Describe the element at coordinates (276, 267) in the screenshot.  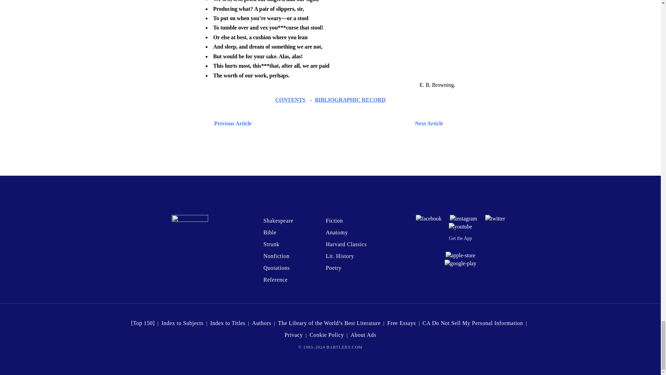
I see `Quotations` at that location.